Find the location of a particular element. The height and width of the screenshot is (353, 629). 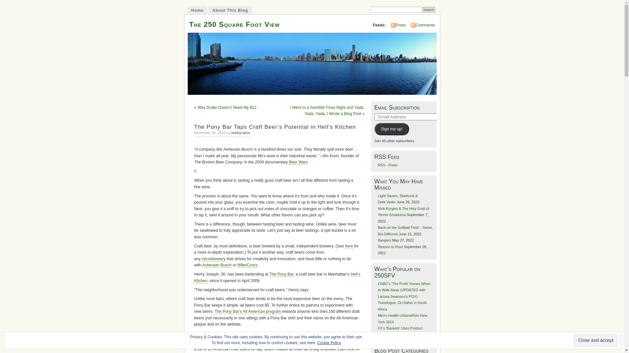

Close and accept is located at coordinates (596, 341).